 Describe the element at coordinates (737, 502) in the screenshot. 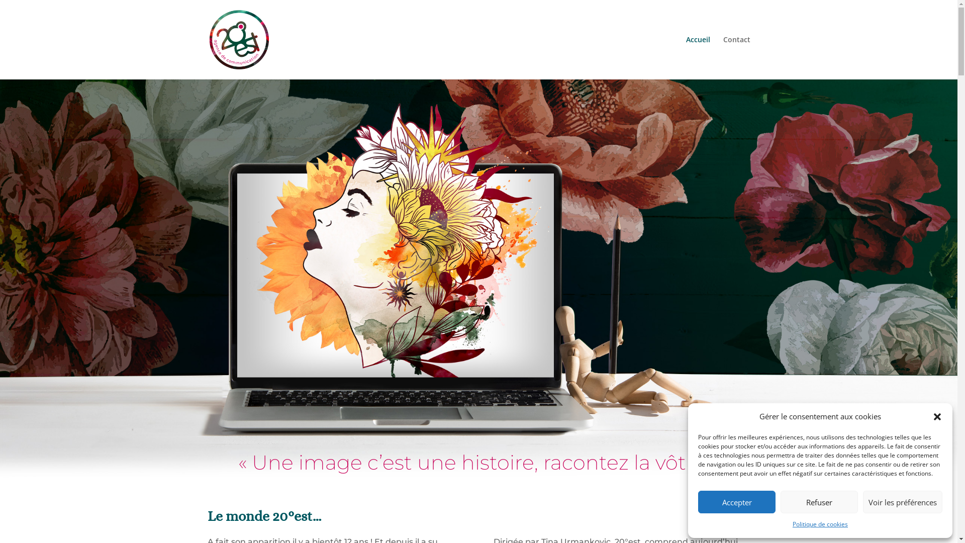

I see `Accepter` at that location.